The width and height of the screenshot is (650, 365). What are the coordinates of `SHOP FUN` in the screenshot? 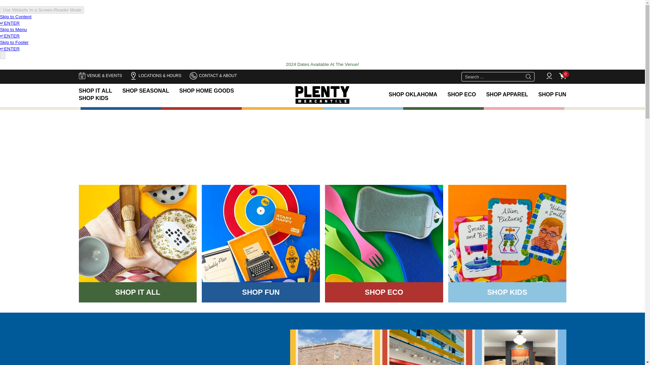 It's located at (552, 94).